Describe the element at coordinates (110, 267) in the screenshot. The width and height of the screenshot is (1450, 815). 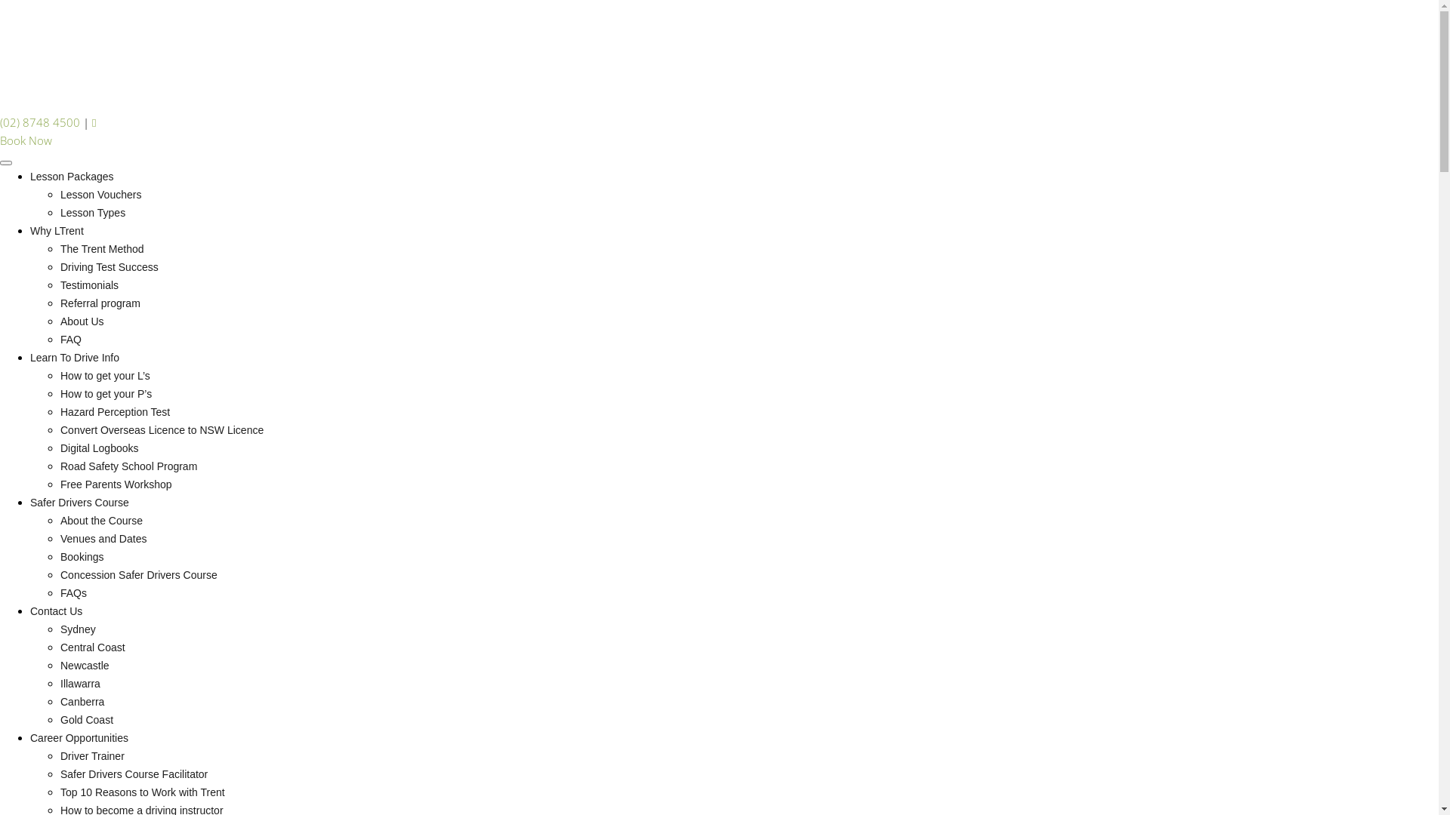
I see `Driving Test Success` at that location.